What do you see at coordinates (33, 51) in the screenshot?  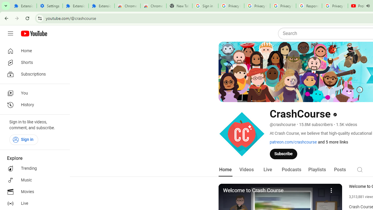 I see `Home` at bounding box center [33, 51].